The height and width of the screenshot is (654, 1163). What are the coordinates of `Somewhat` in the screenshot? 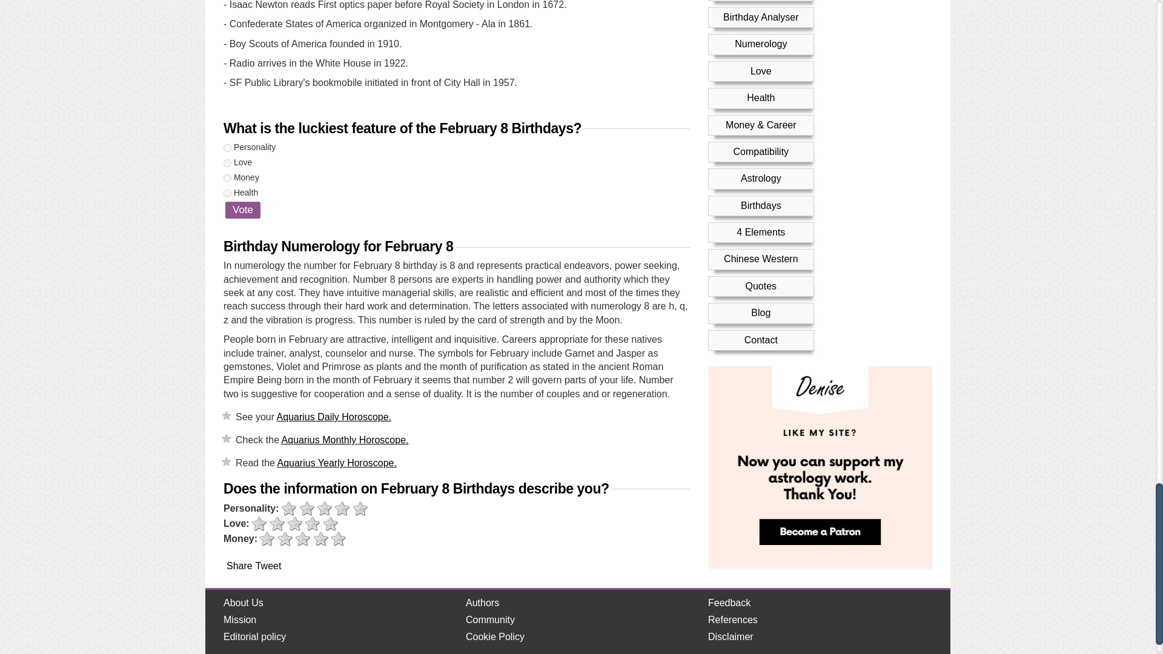 It's located at (306, 509).